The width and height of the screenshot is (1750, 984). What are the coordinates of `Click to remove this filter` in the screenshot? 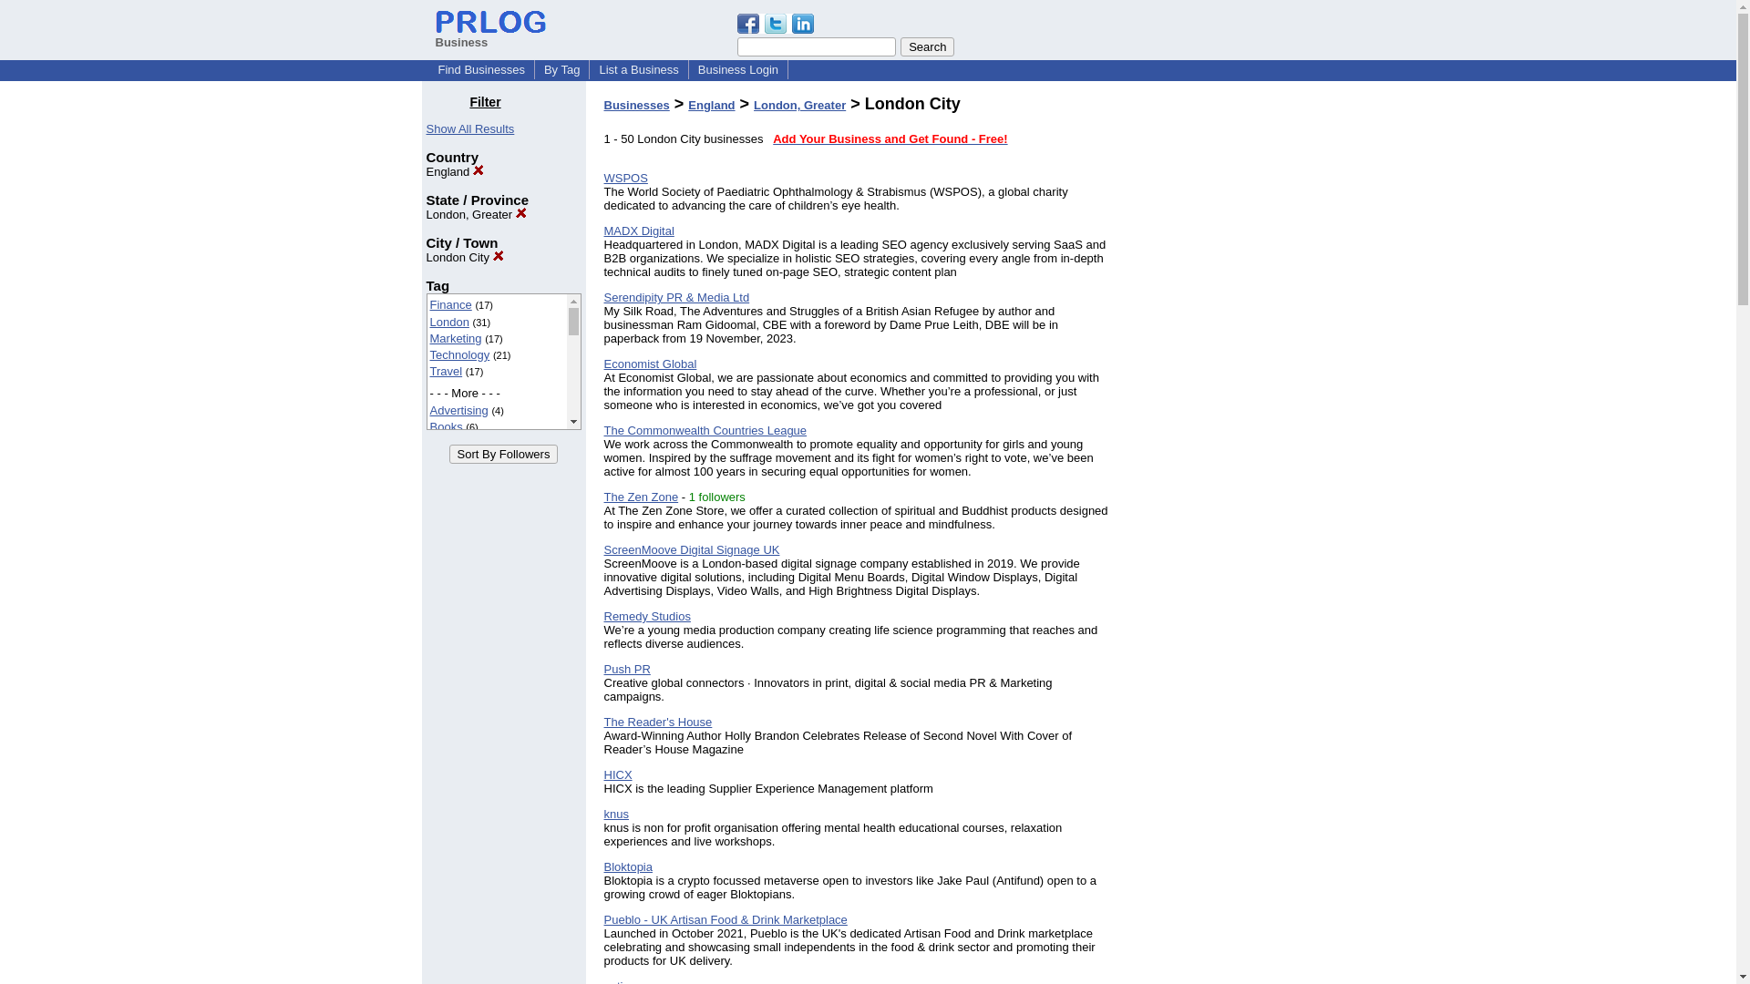 It's located at (456, 171).